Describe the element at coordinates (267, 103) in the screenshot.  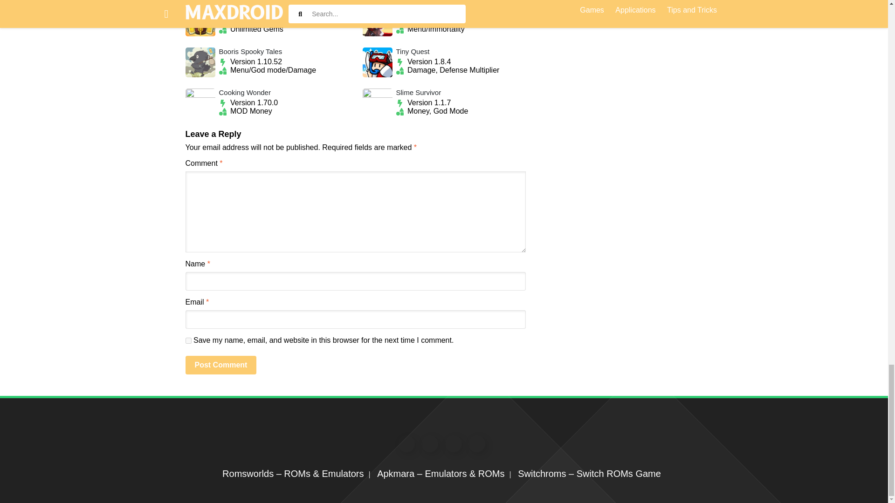
I see `Cooking Wonder MOD Unlimited Money v1.70.0` at that location.